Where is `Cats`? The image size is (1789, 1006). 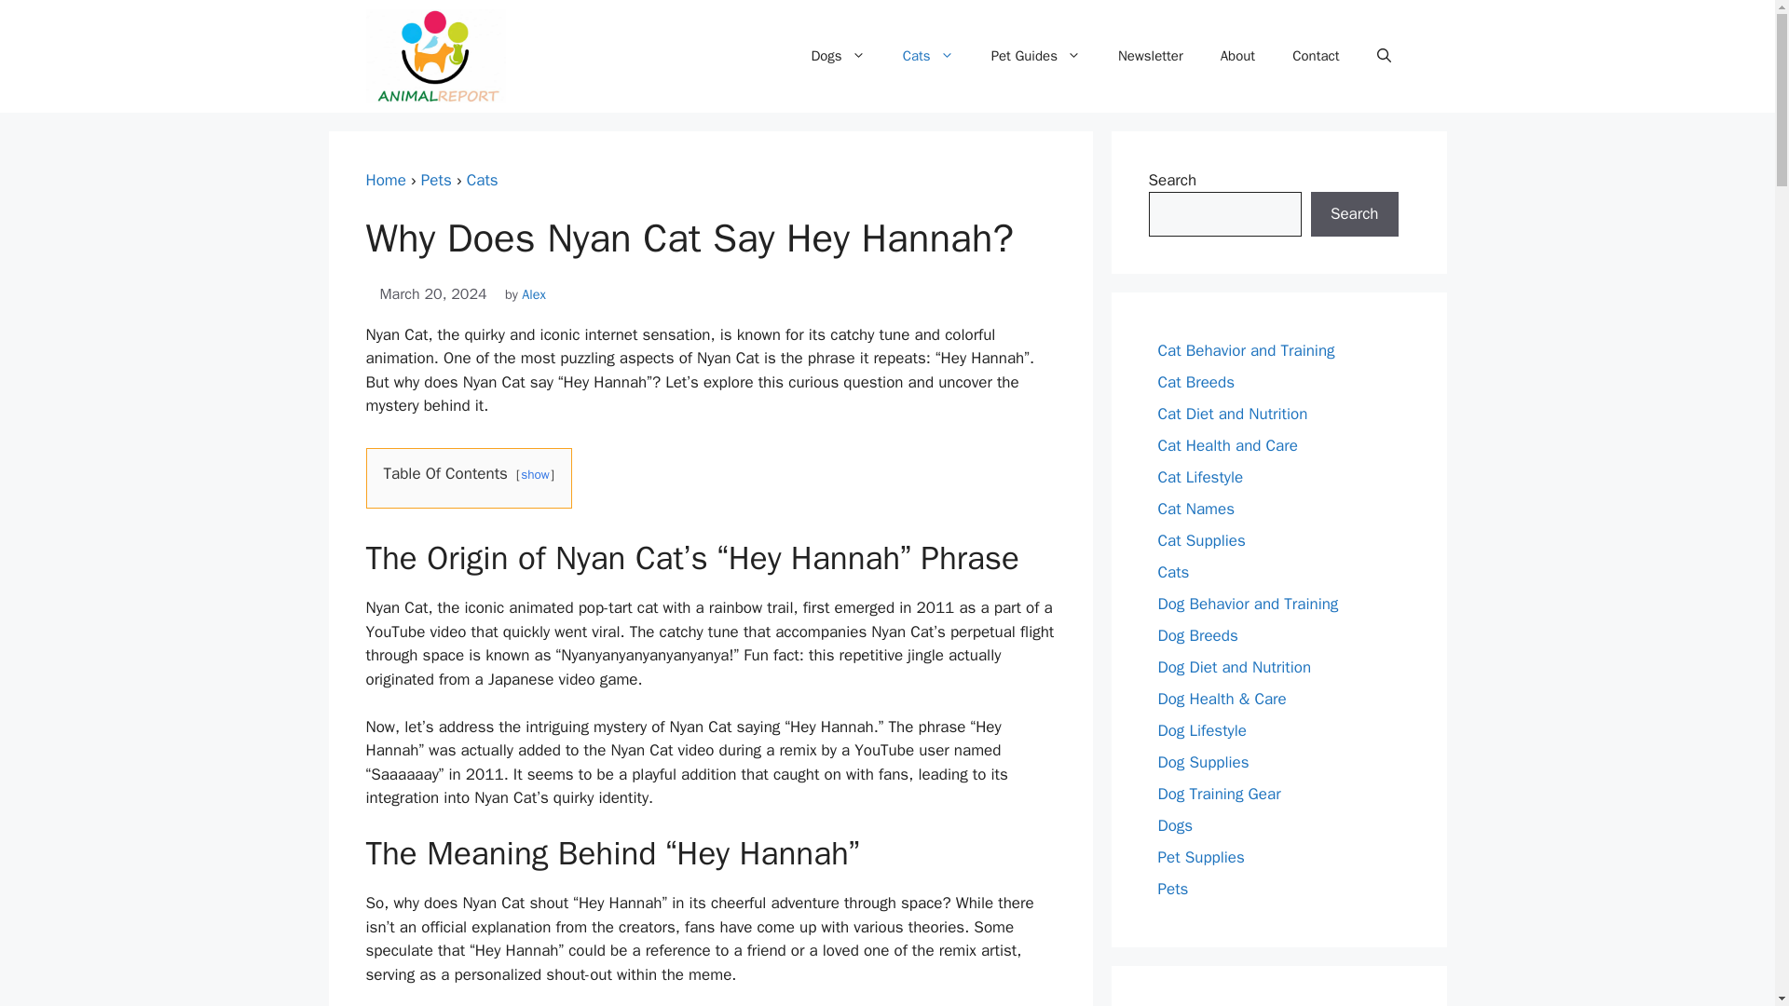
Cats is located at coordinates (928, 56).